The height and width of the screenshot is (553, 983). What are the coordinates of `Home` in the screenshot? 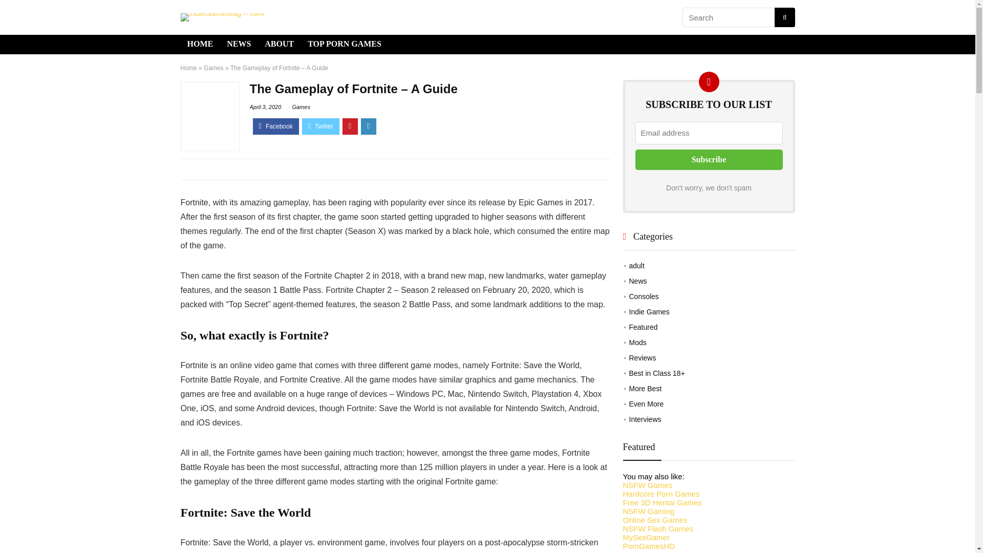 It's located at (188, 68).